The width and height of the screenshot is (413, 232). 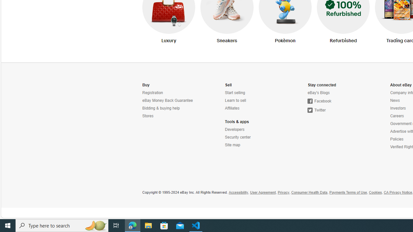 What do you see at coordinates (254, 145) in the screenshot?
I see `Site map` at bounding box center [254, 145].